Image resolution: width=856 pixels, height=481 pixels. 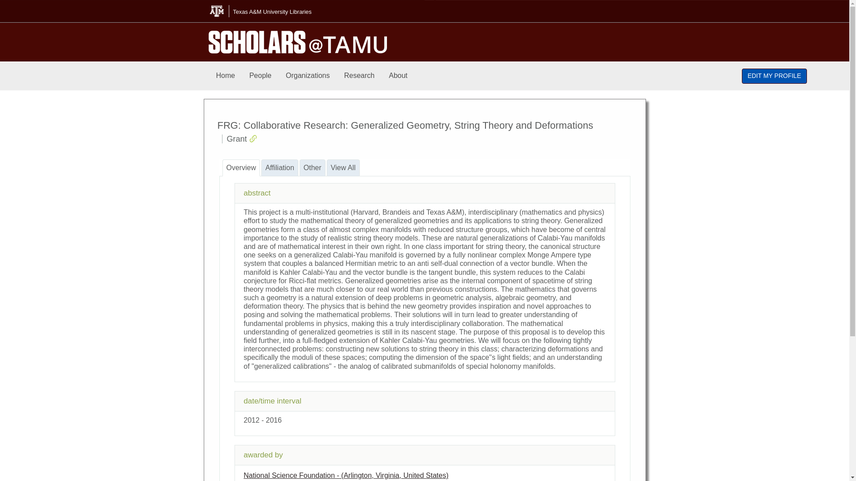 I want to click on Home menu item, so click(x=226, y=76).